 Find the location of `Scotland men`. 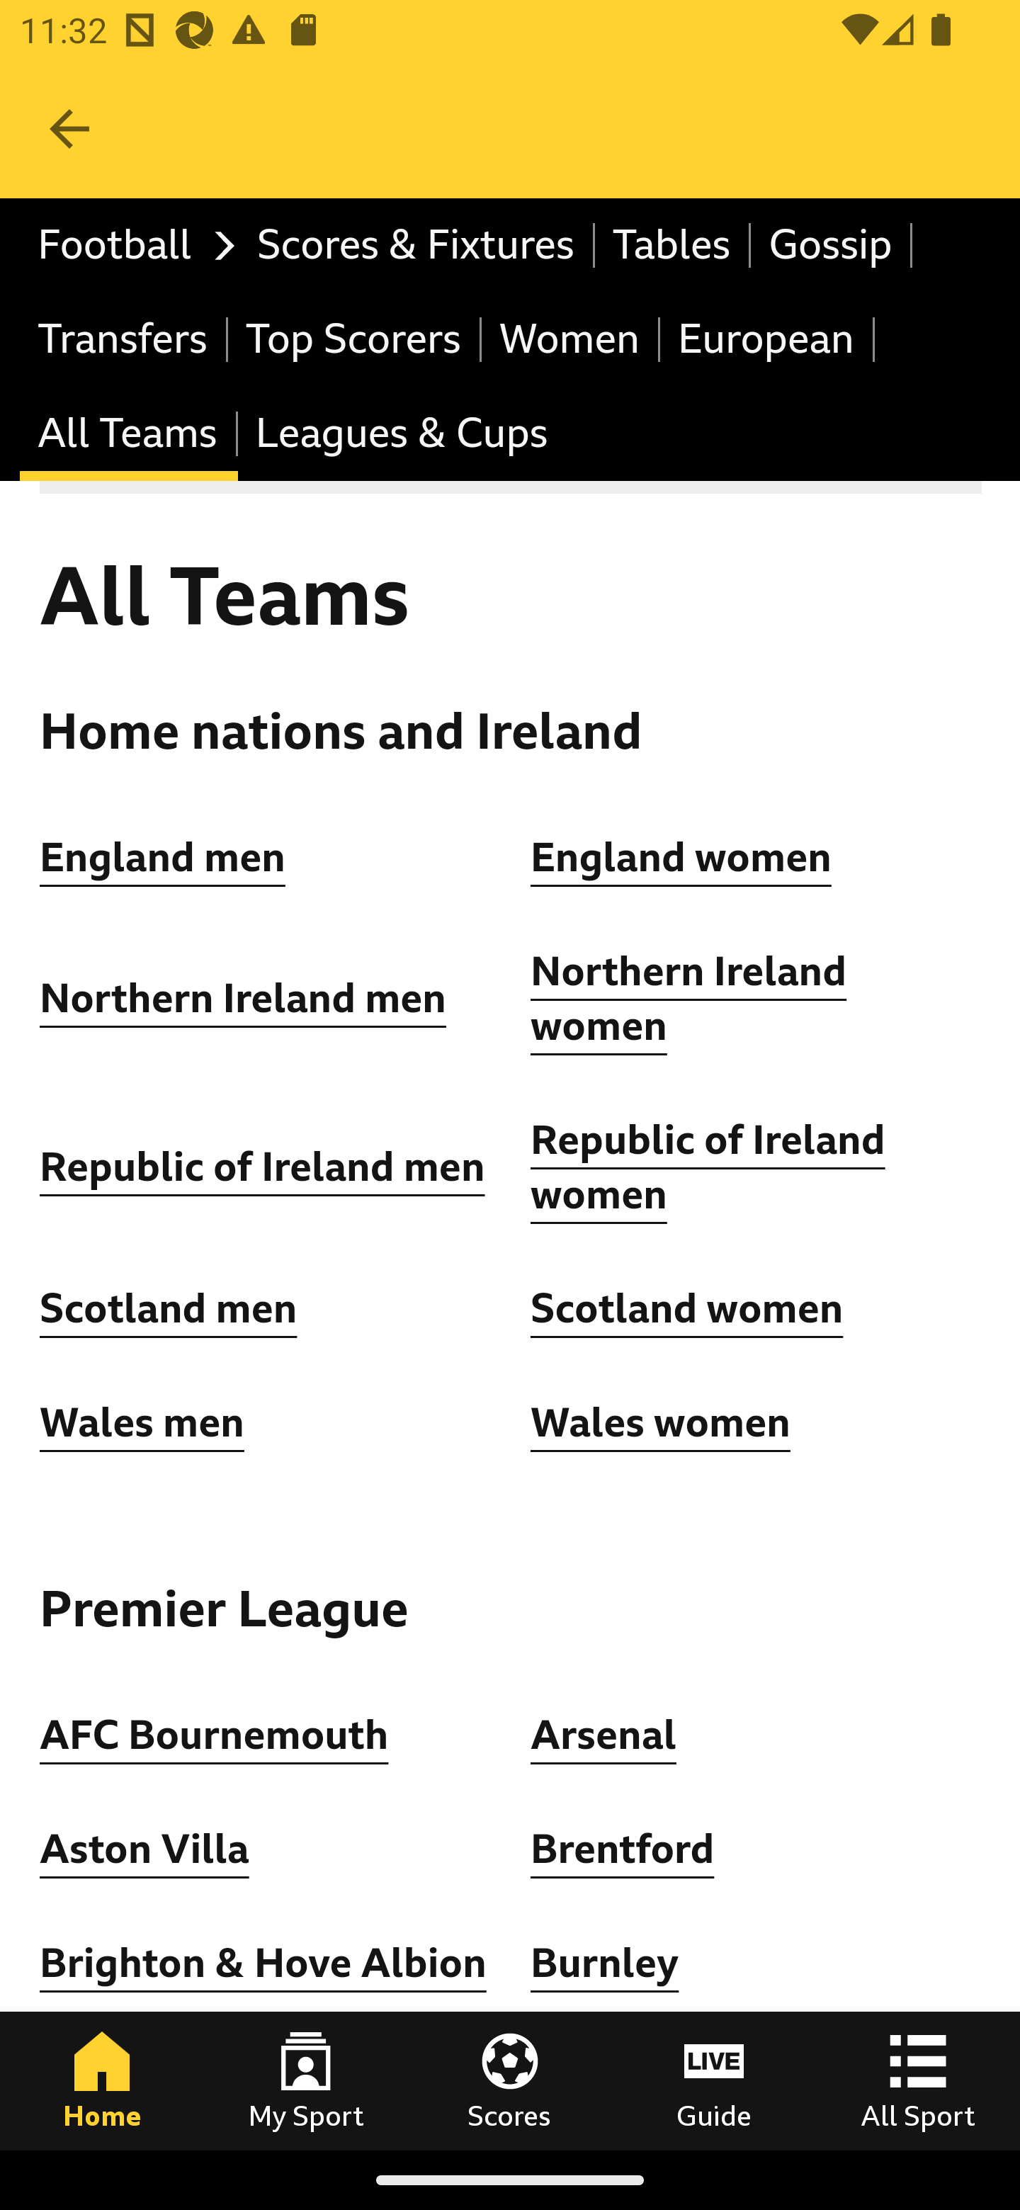

Scotland men is located at coordinates (170, 1309).